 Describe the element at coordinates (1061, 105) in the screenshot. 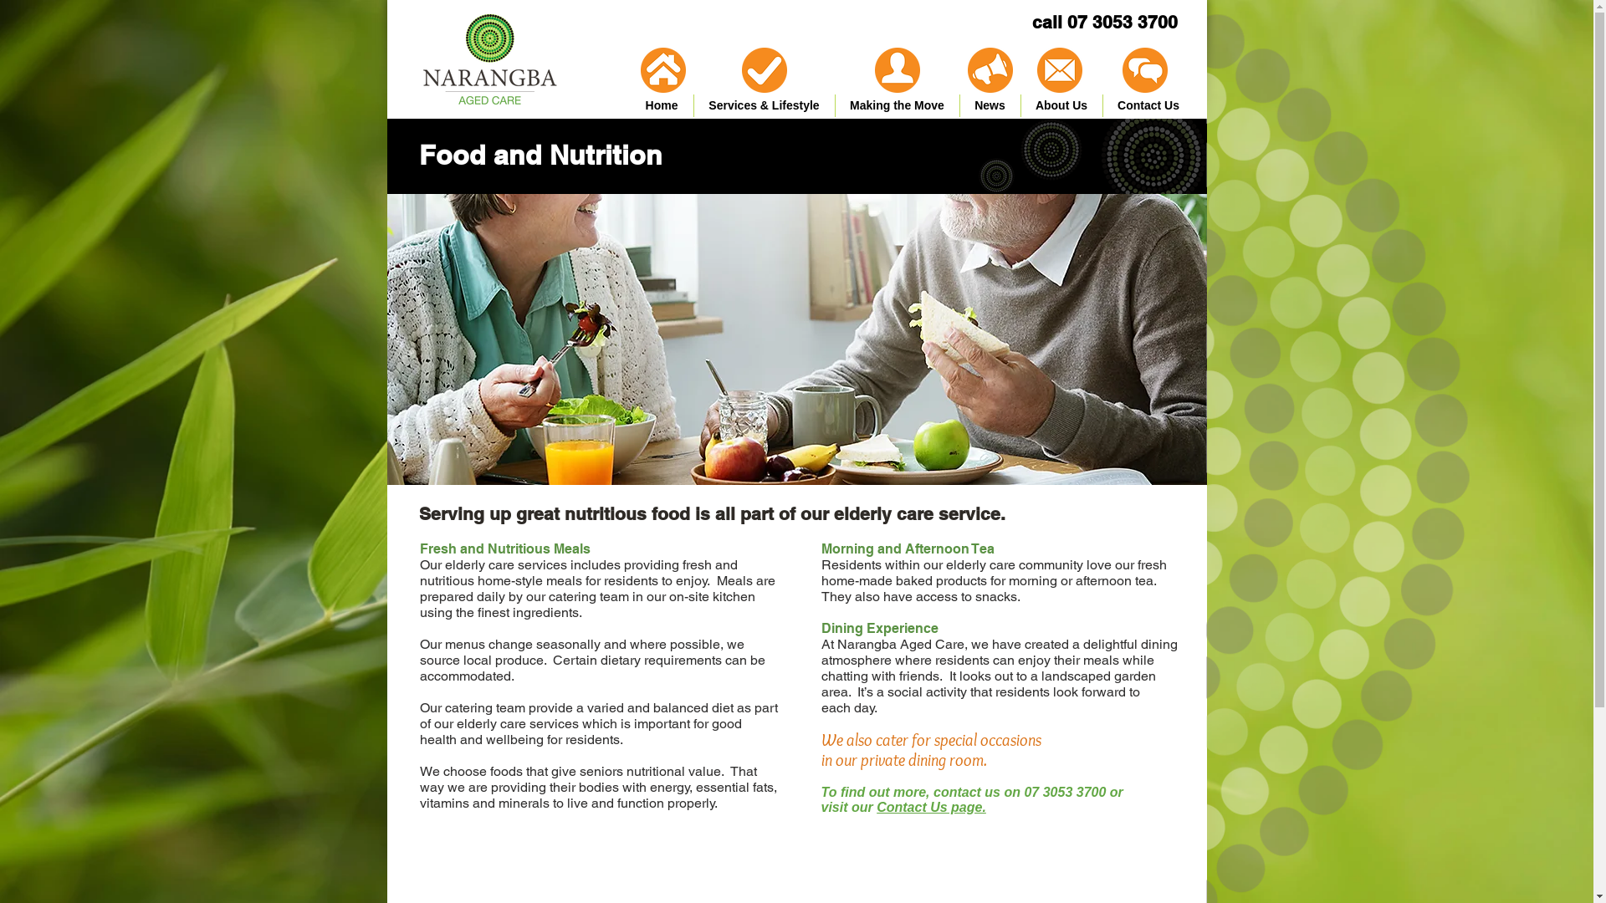

I see `About Us` at that location.